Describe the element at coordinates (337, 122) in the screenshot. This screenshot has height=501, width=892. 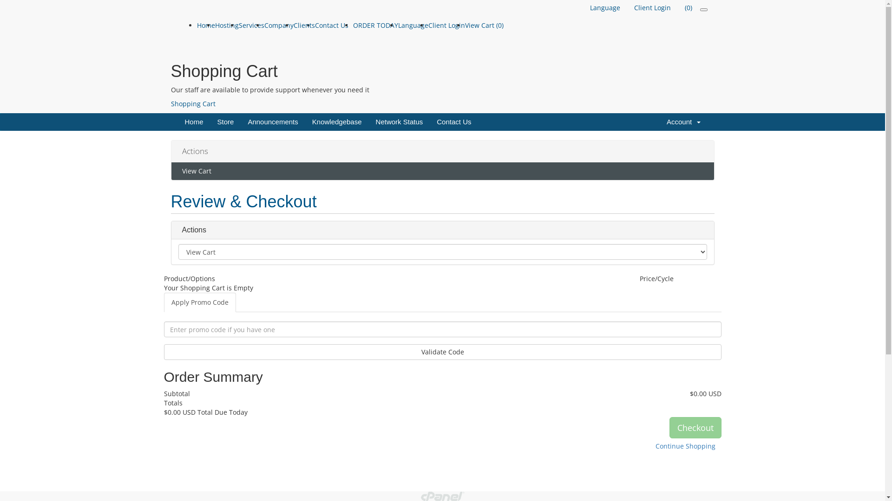
I see `Knowledgebase` at that location.